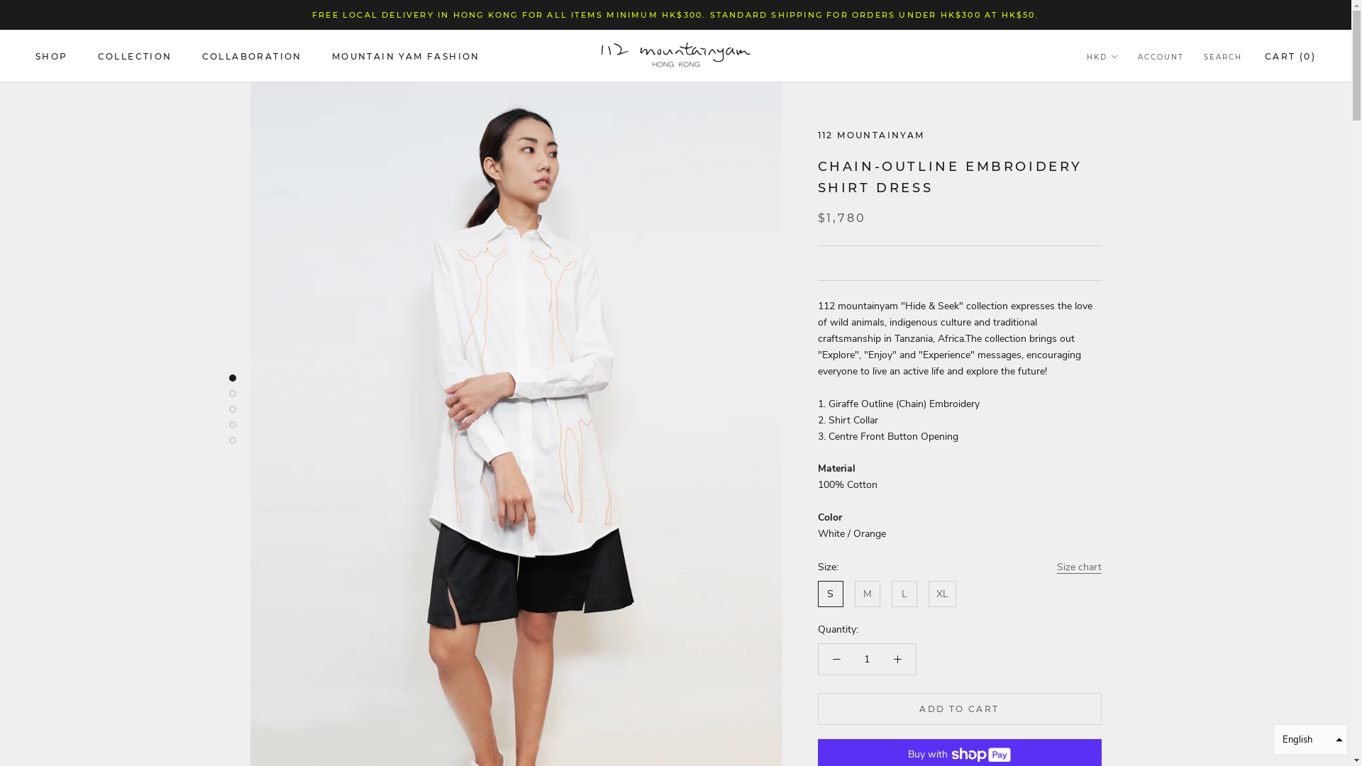  What do you see at coordinates (52, 57) in the screenshot?
I see `SHOP
SHOP` at bounding box center [52, 57].